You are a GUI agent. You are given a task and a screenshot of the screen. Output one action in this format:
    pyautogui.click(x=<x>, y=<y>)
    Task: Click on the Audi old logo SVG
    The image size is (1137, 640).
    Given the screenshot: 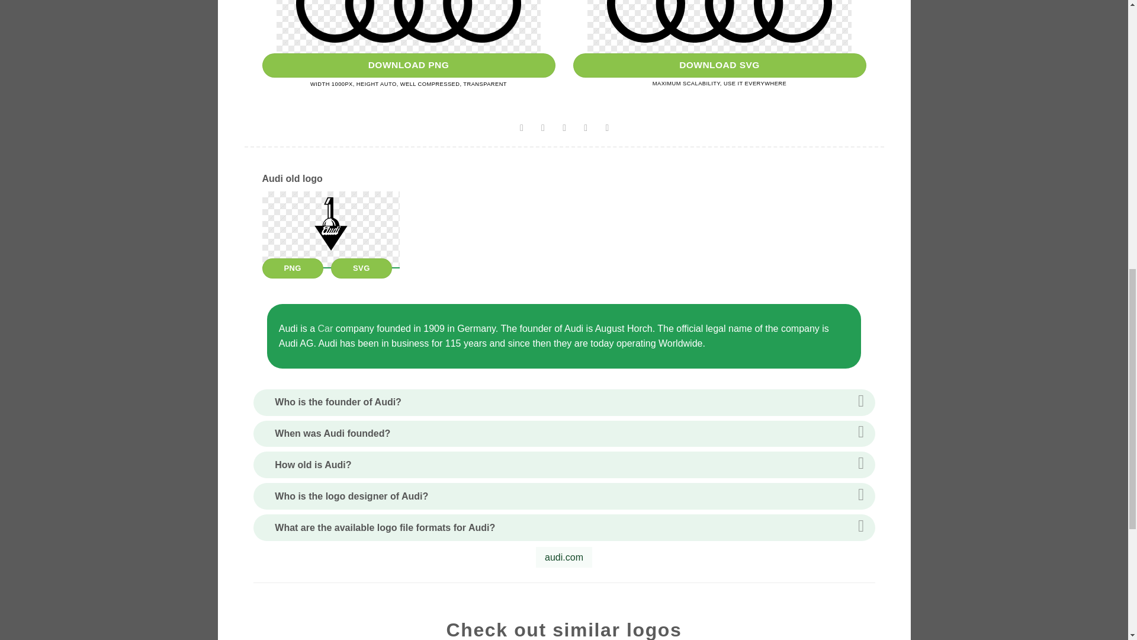 What is the action you would take?
    pyautogui.click(x=361, y=268)
    